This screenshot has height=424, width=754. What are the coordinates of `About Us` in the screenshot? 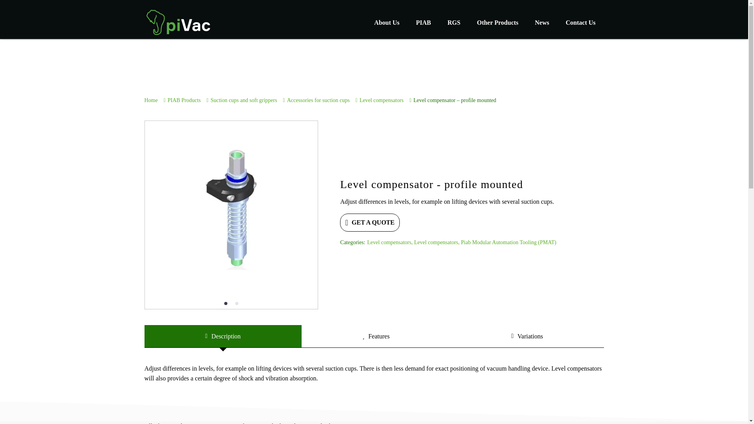 It's located at (386, 22).